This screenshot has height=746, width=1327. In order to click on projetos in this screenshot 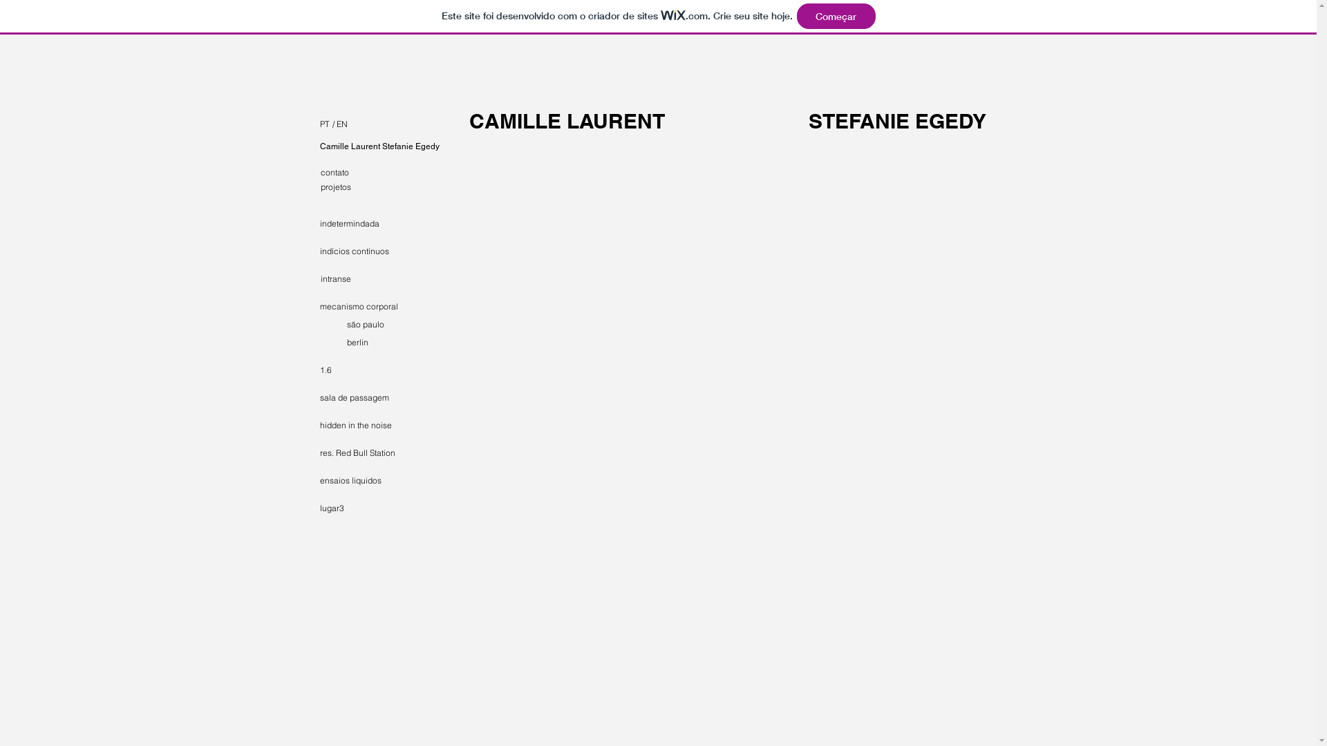, I will do `click(370, 188)`.